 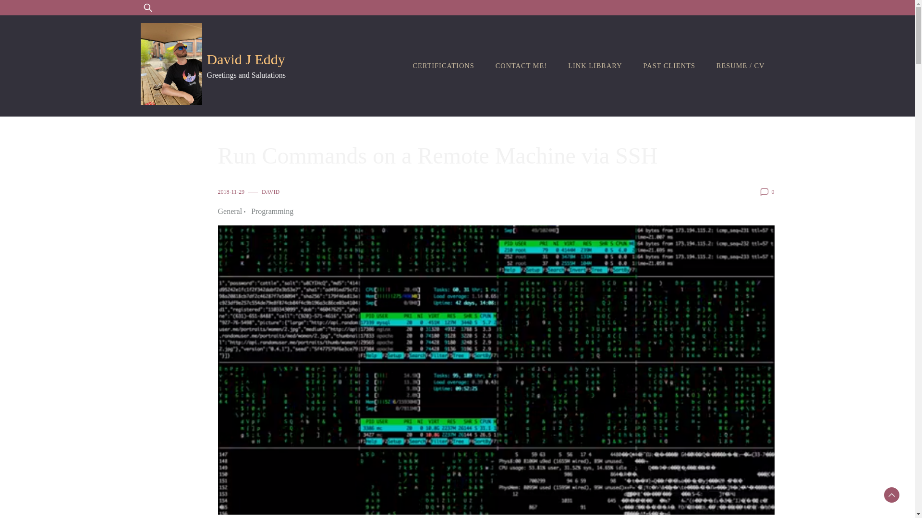 What do you see at coordinates (669, 65) in the screenshot?
I see `PAST CLIENTS` at bounding box center [669, 65].